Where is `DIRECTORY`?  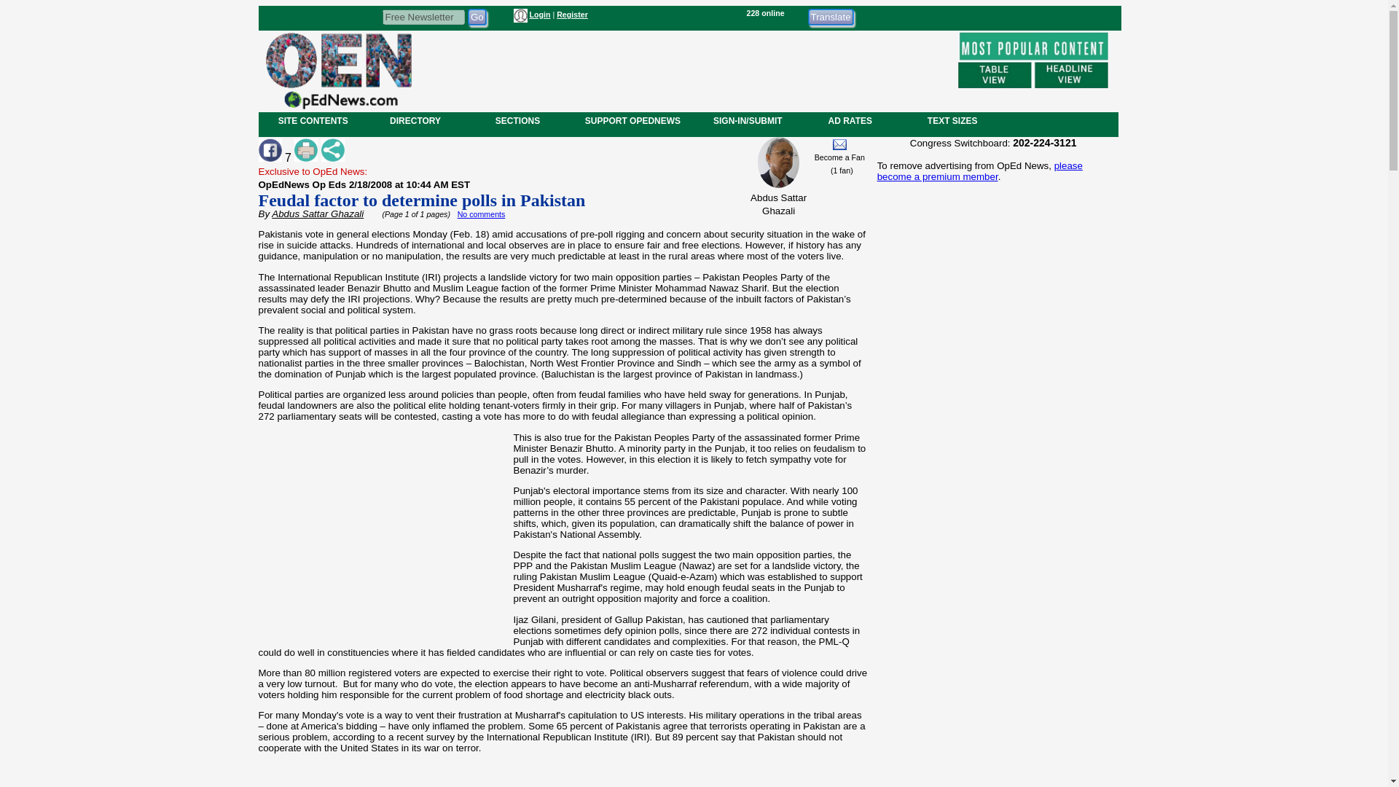
DIRECTORY is located at coordinates (415, 120).